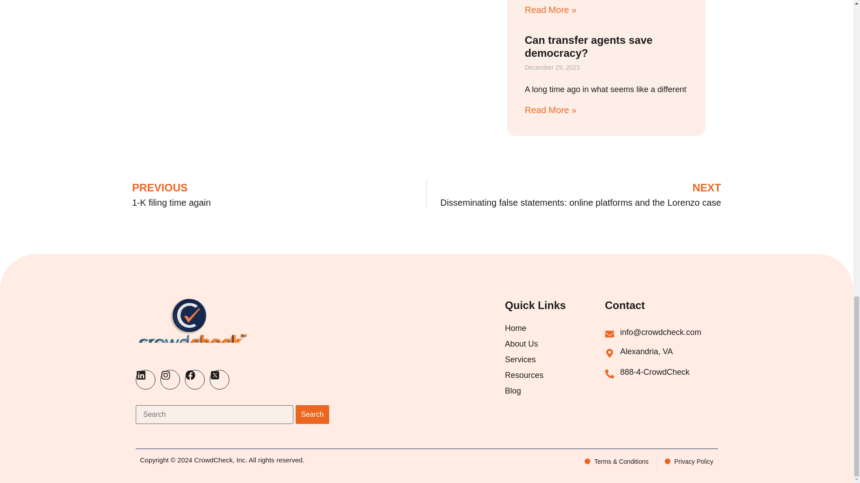  What do you see at coordinates (689, 462) in the screenshot?
I see `Privacy Policy` at bounding box center [689, 462].